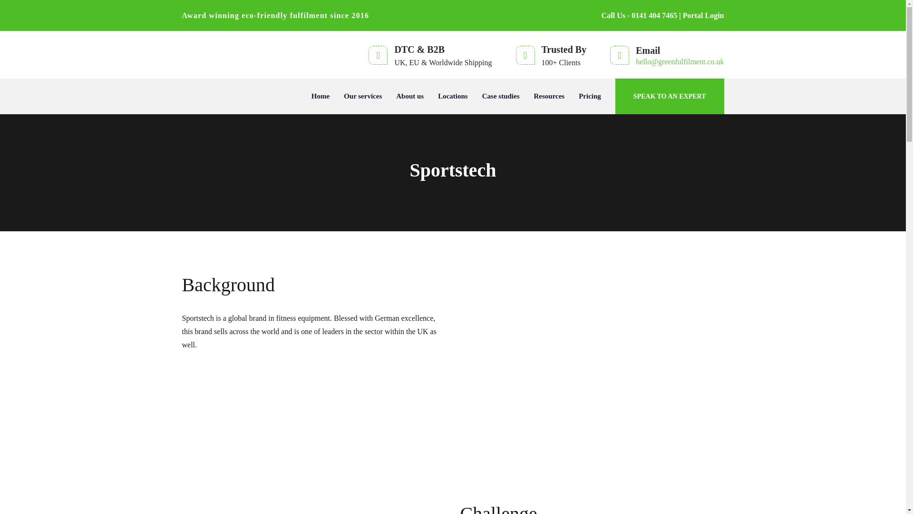 The width and height of the screenshot is (913, 514). What do you see at coordinates (582, 378) in the screenshot?
I see `Water Tumbler` at bounding box center [582, 378].